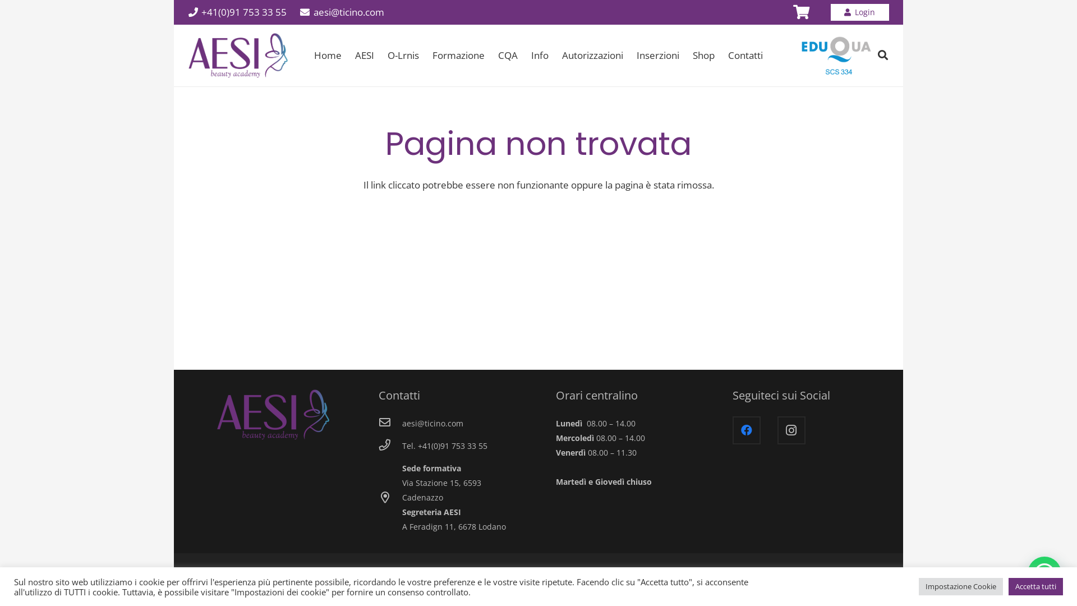  I want to click on Impostazione Cookie, so click(961, 587).